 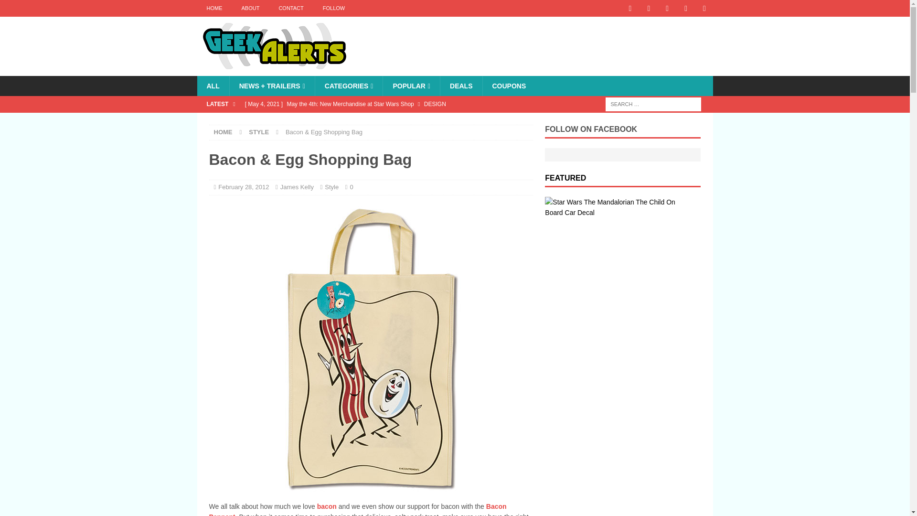 What do you see at coordinates (461, 86) in the screenshot?
I see `DEALS` at bounding box center [461, 86].